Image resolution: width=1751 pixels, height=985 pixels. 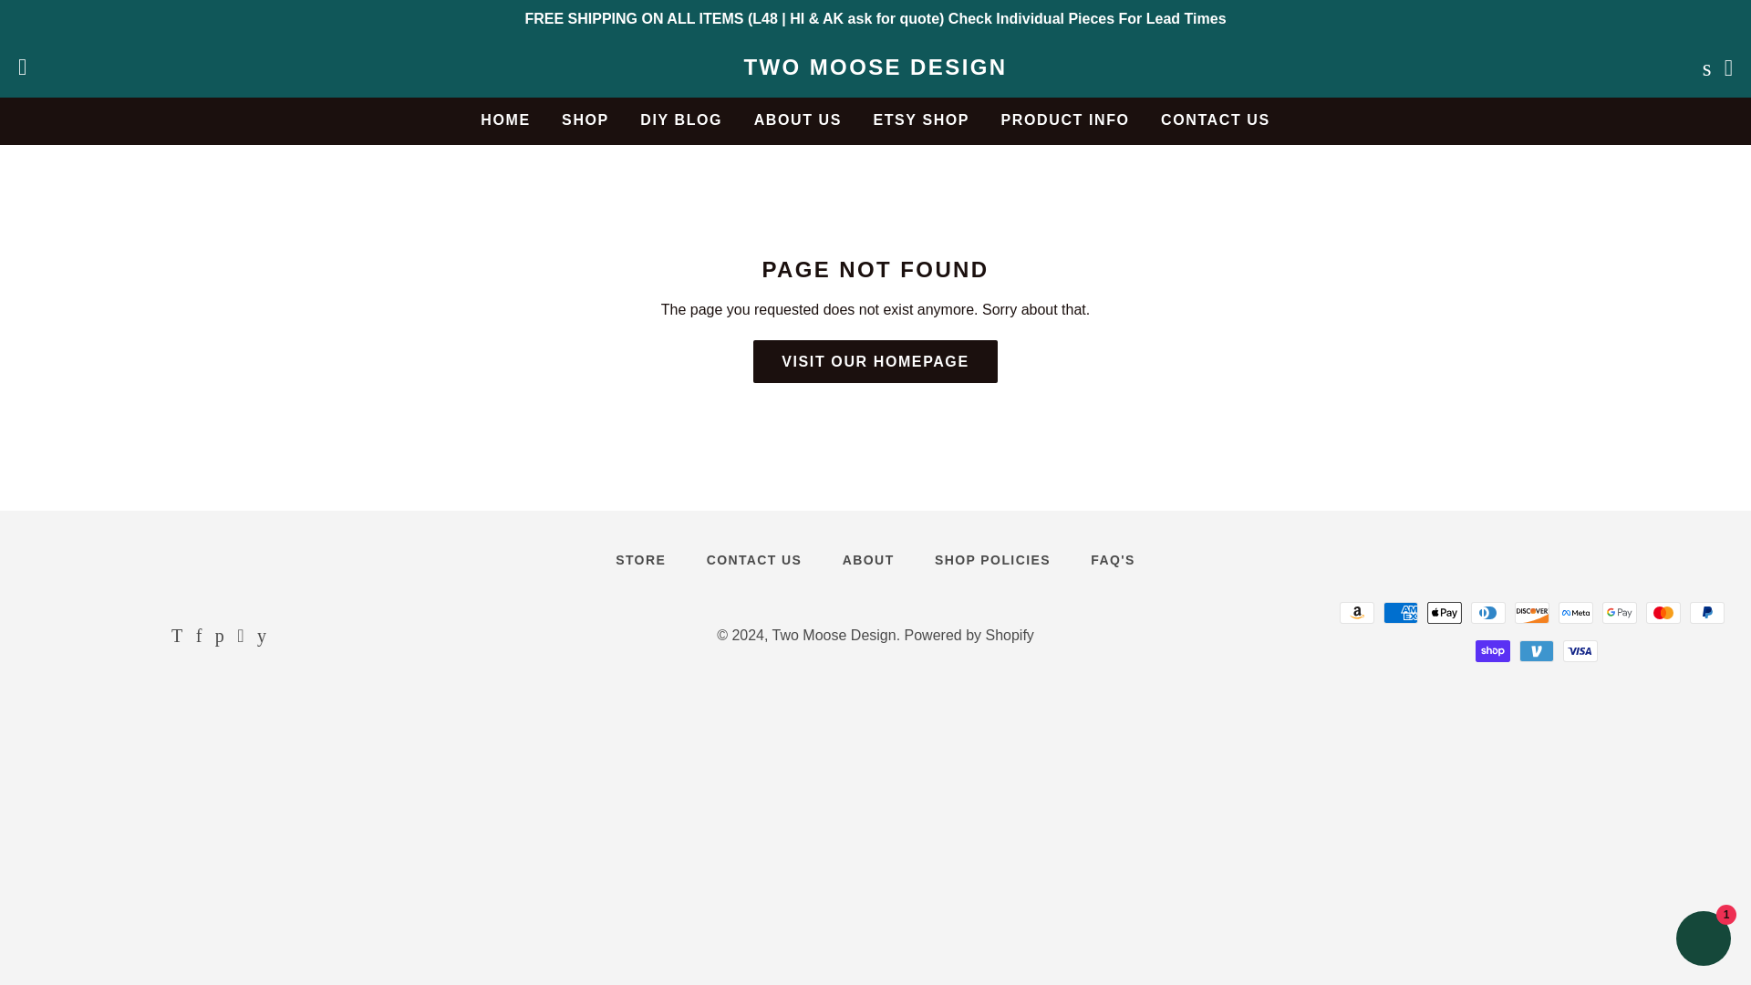 I want to click on DIY BLOG, so click(x=680, y=119).